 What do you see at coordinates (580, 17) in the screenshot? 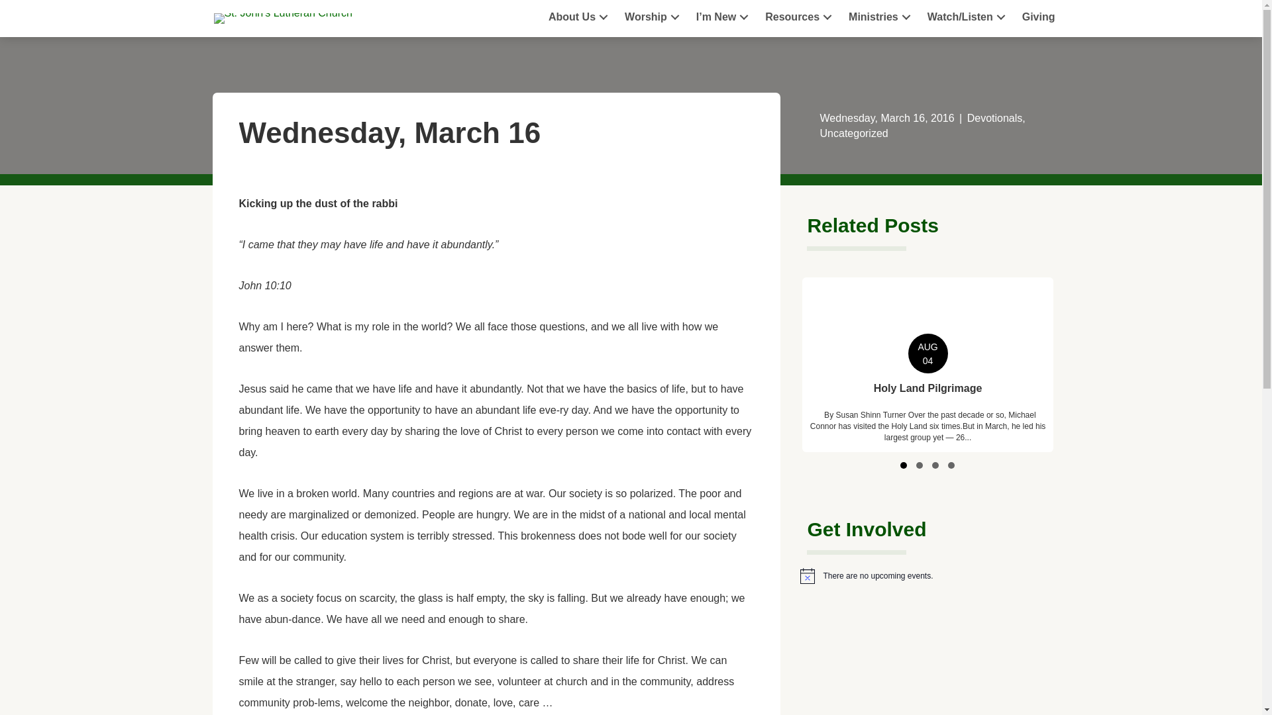
I see `About Us` at bounding box center [580, 17].